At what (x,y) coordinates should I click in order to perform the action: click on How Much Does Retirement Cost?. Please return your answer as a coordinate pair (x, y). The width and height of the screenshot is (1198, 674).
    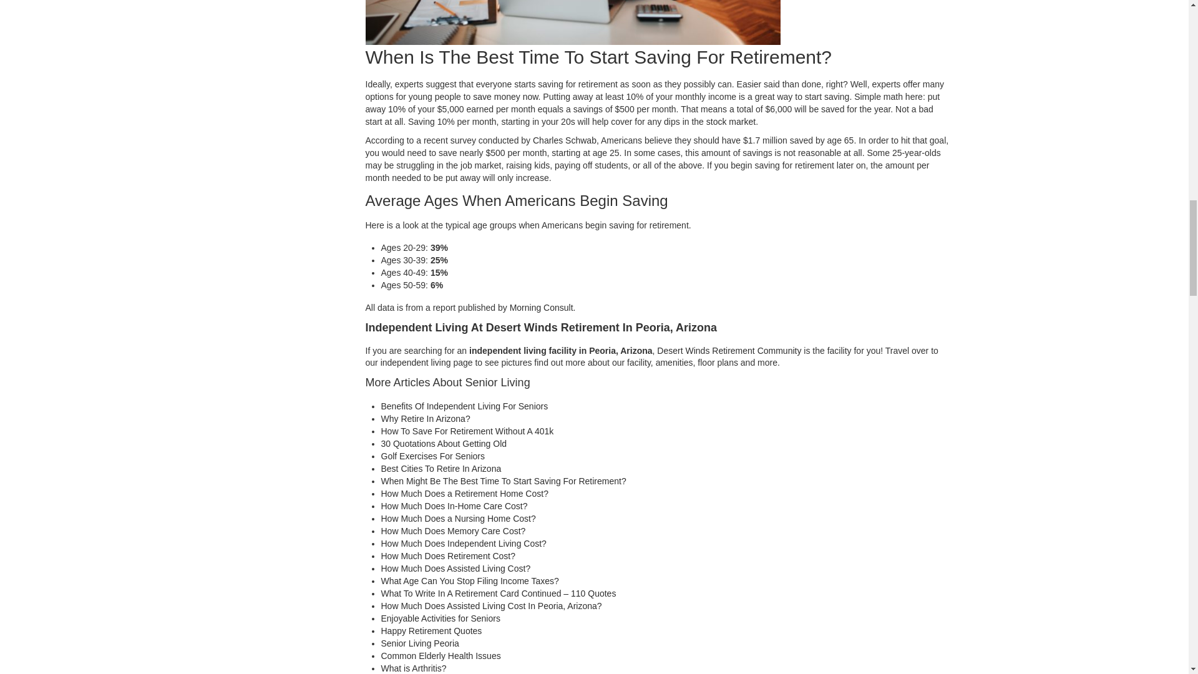
    Looking at the image, I should click on (448, 555).